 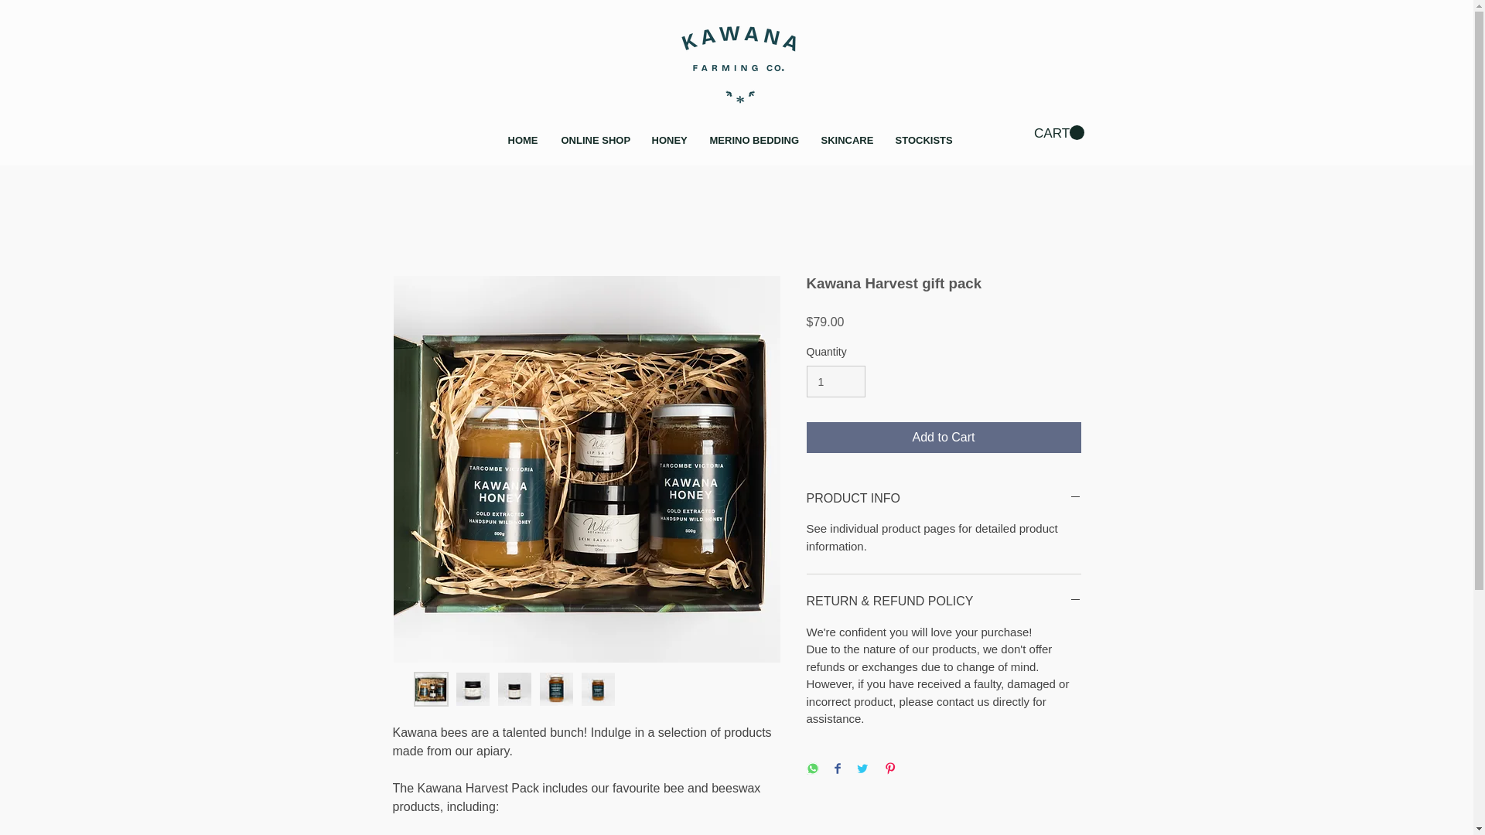 What do you see at coordinates (846, 141) in the screenshot?
I see `SKINCARE` at bounding box center [846, 141].